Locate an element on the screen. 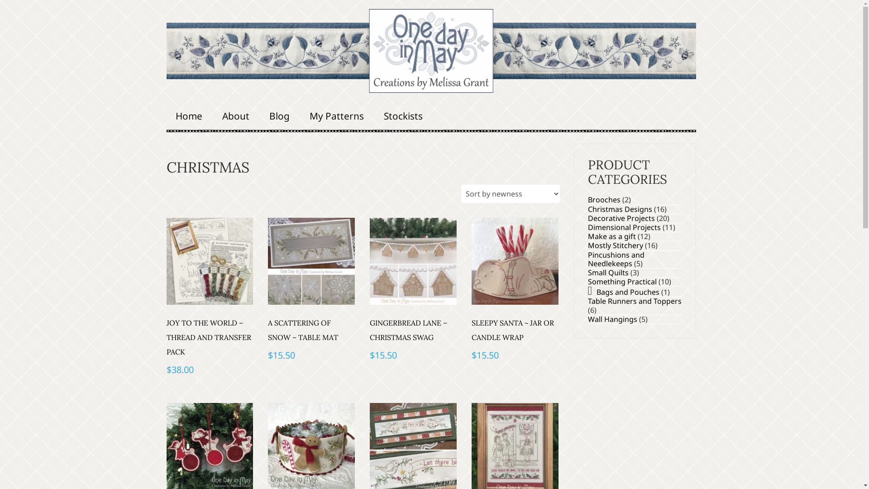 The width and height of the screenshot is (869, 489). Brooches is located at coordinates (604, 200).